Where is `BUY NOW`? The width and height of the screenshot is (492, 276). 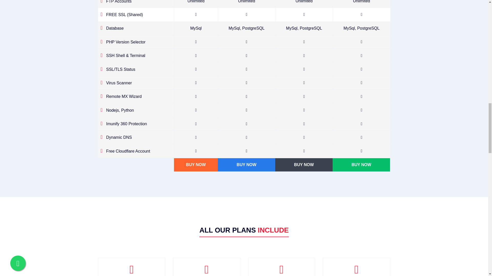 BUY NOW is located at coordinates (361, 165).